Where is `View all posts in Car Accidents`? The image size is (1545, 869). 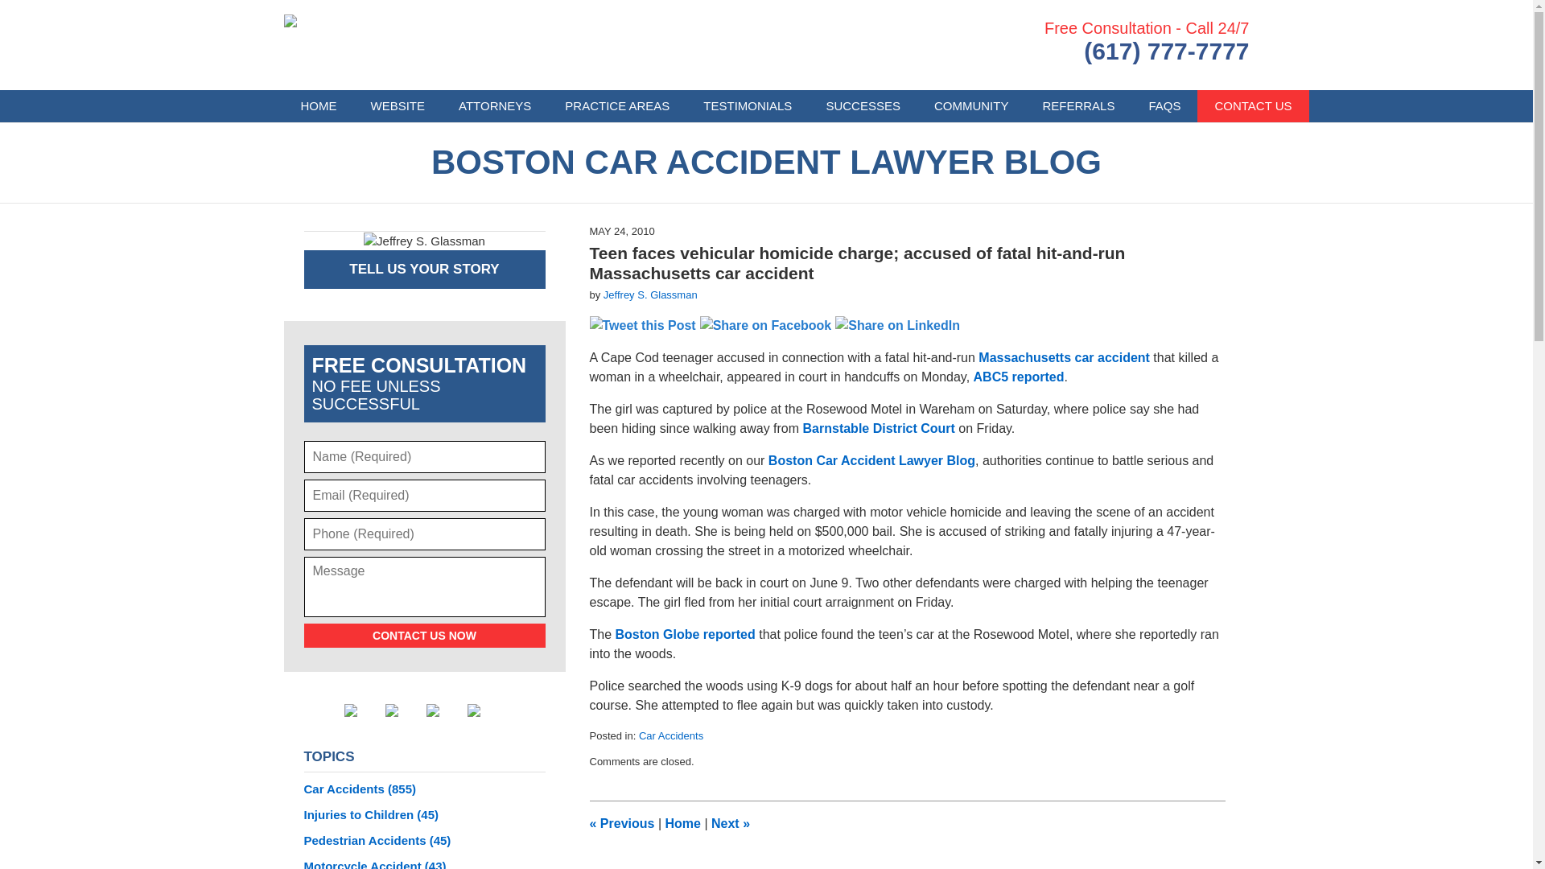 View all posts in Car Accidents is located at coordinates (671, 735).